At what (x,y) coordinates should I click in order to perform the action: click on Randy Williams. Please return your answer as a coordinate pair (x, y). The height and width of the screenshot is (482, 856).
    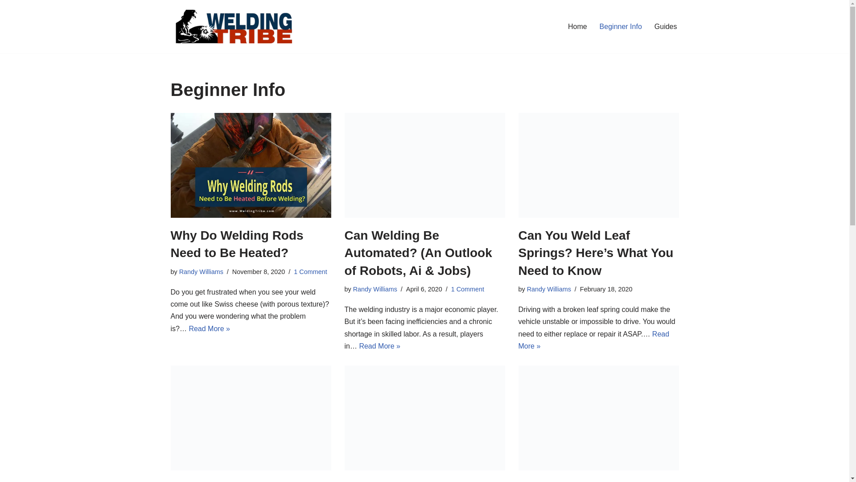
    Looking at the image, I should click on (201, 271).